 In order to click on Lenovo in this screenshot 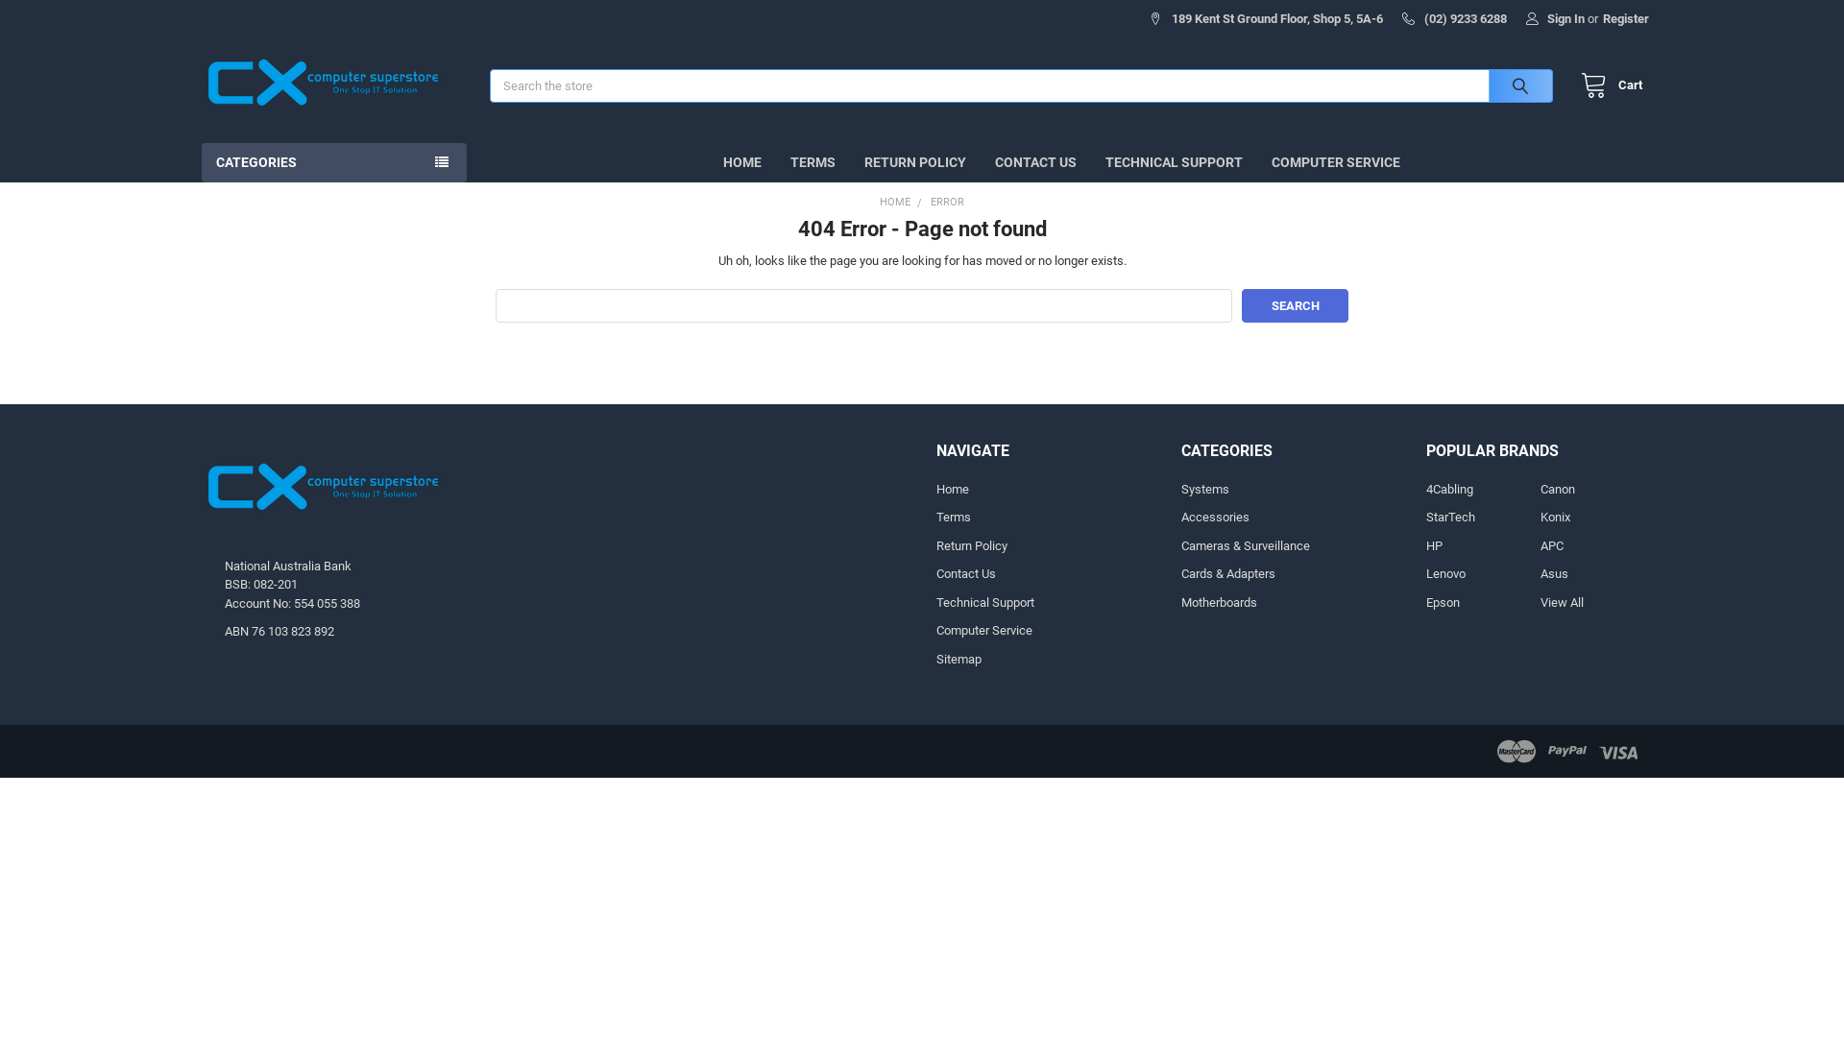, I will do `click(1446, 574)`.